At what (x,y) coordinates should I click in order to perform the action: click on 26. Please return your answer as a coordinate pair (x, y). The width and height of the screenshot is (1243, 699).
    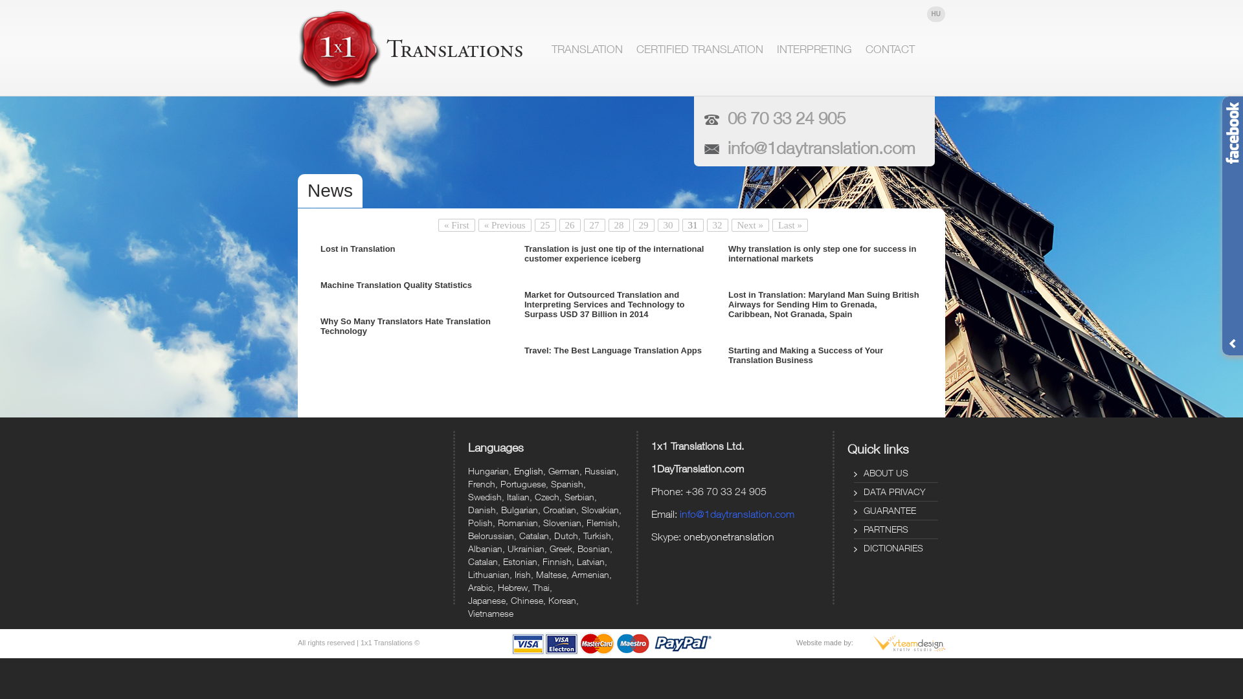
    Looking at the image, I should click on (570, 225).